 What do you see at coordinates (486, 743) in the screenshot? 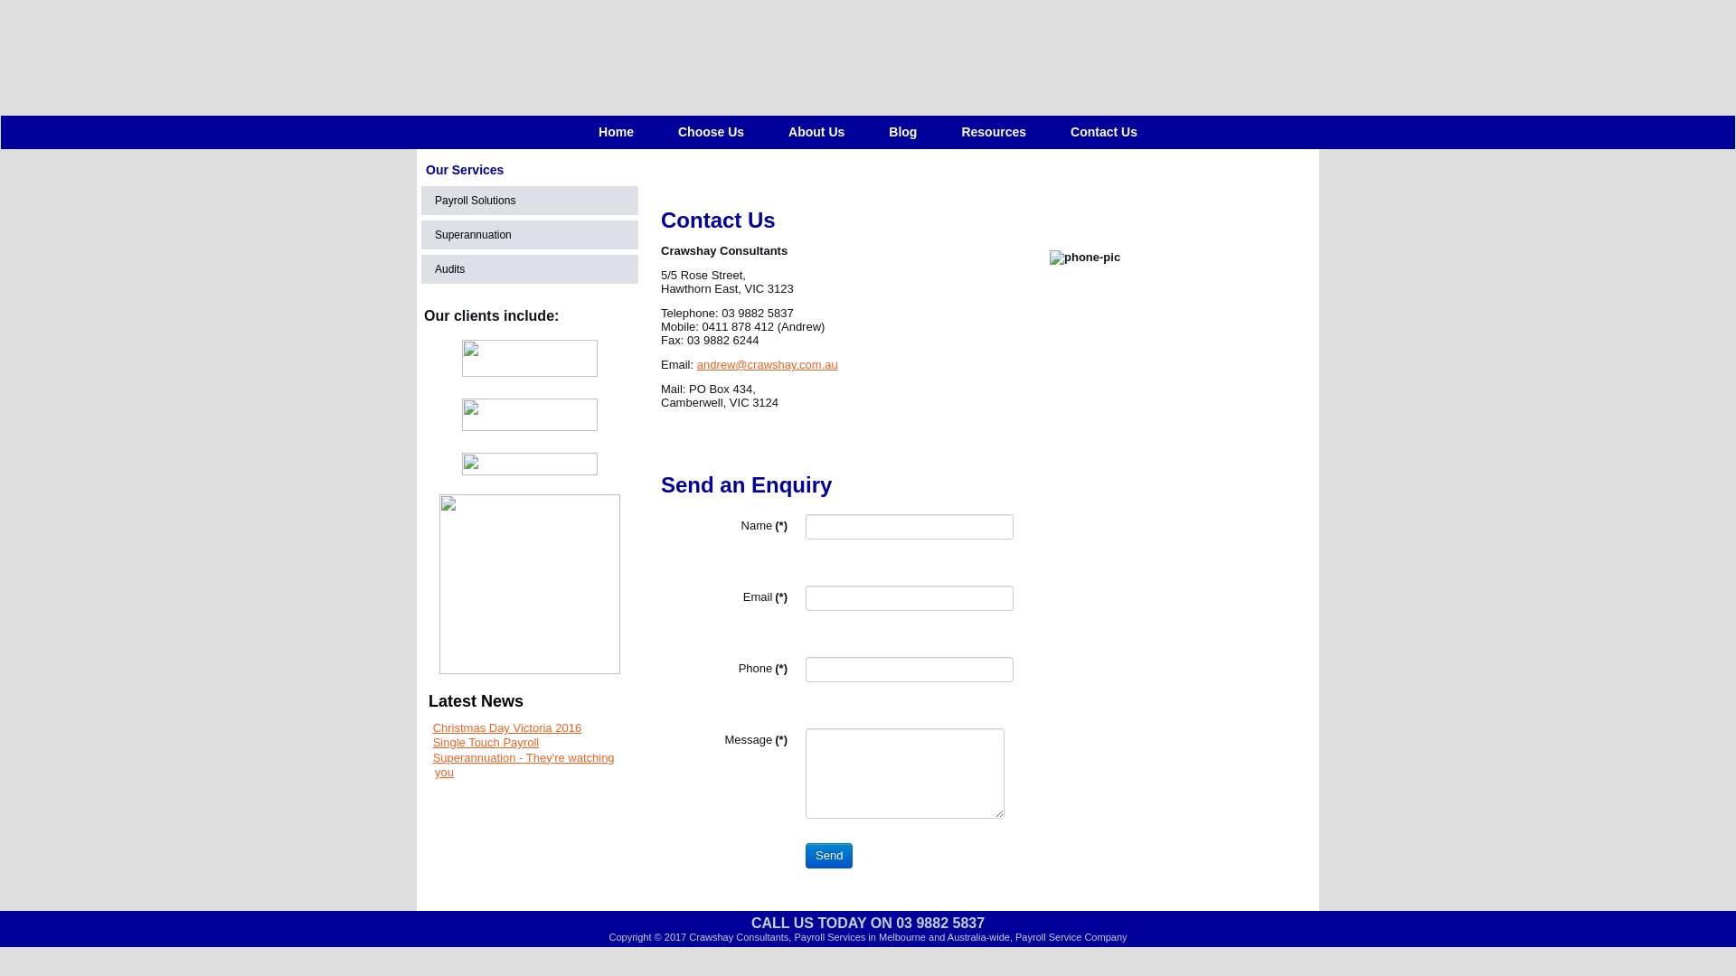
I see `Single Touch Payroll` at bounding box center [486, 743].